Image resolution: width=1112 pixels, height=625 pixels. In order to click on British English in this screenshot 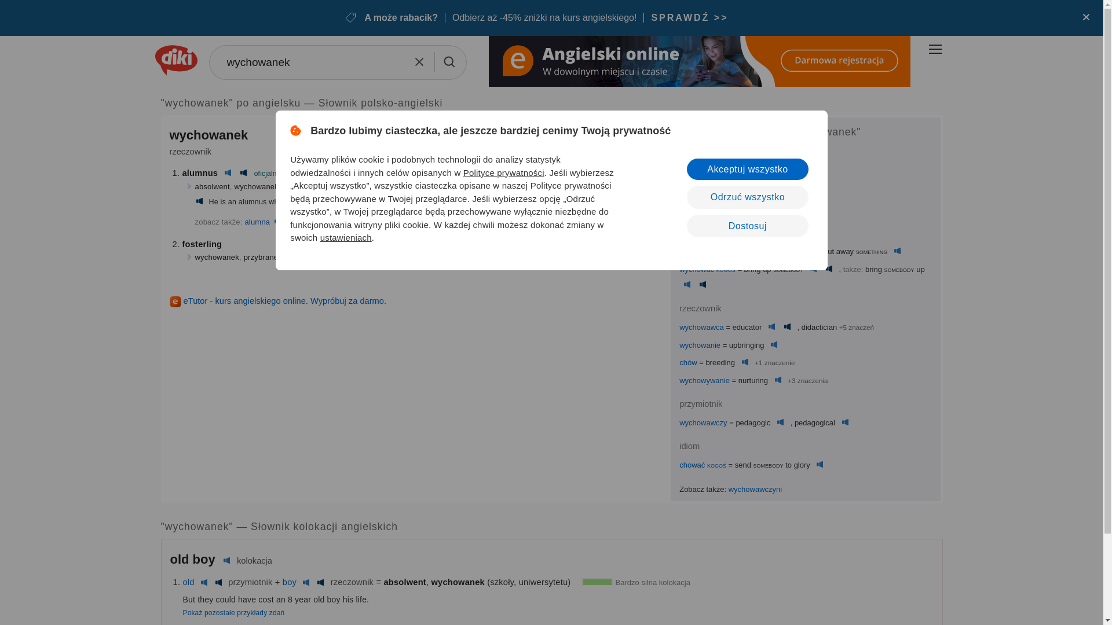, I will do `click(337, 172)`.